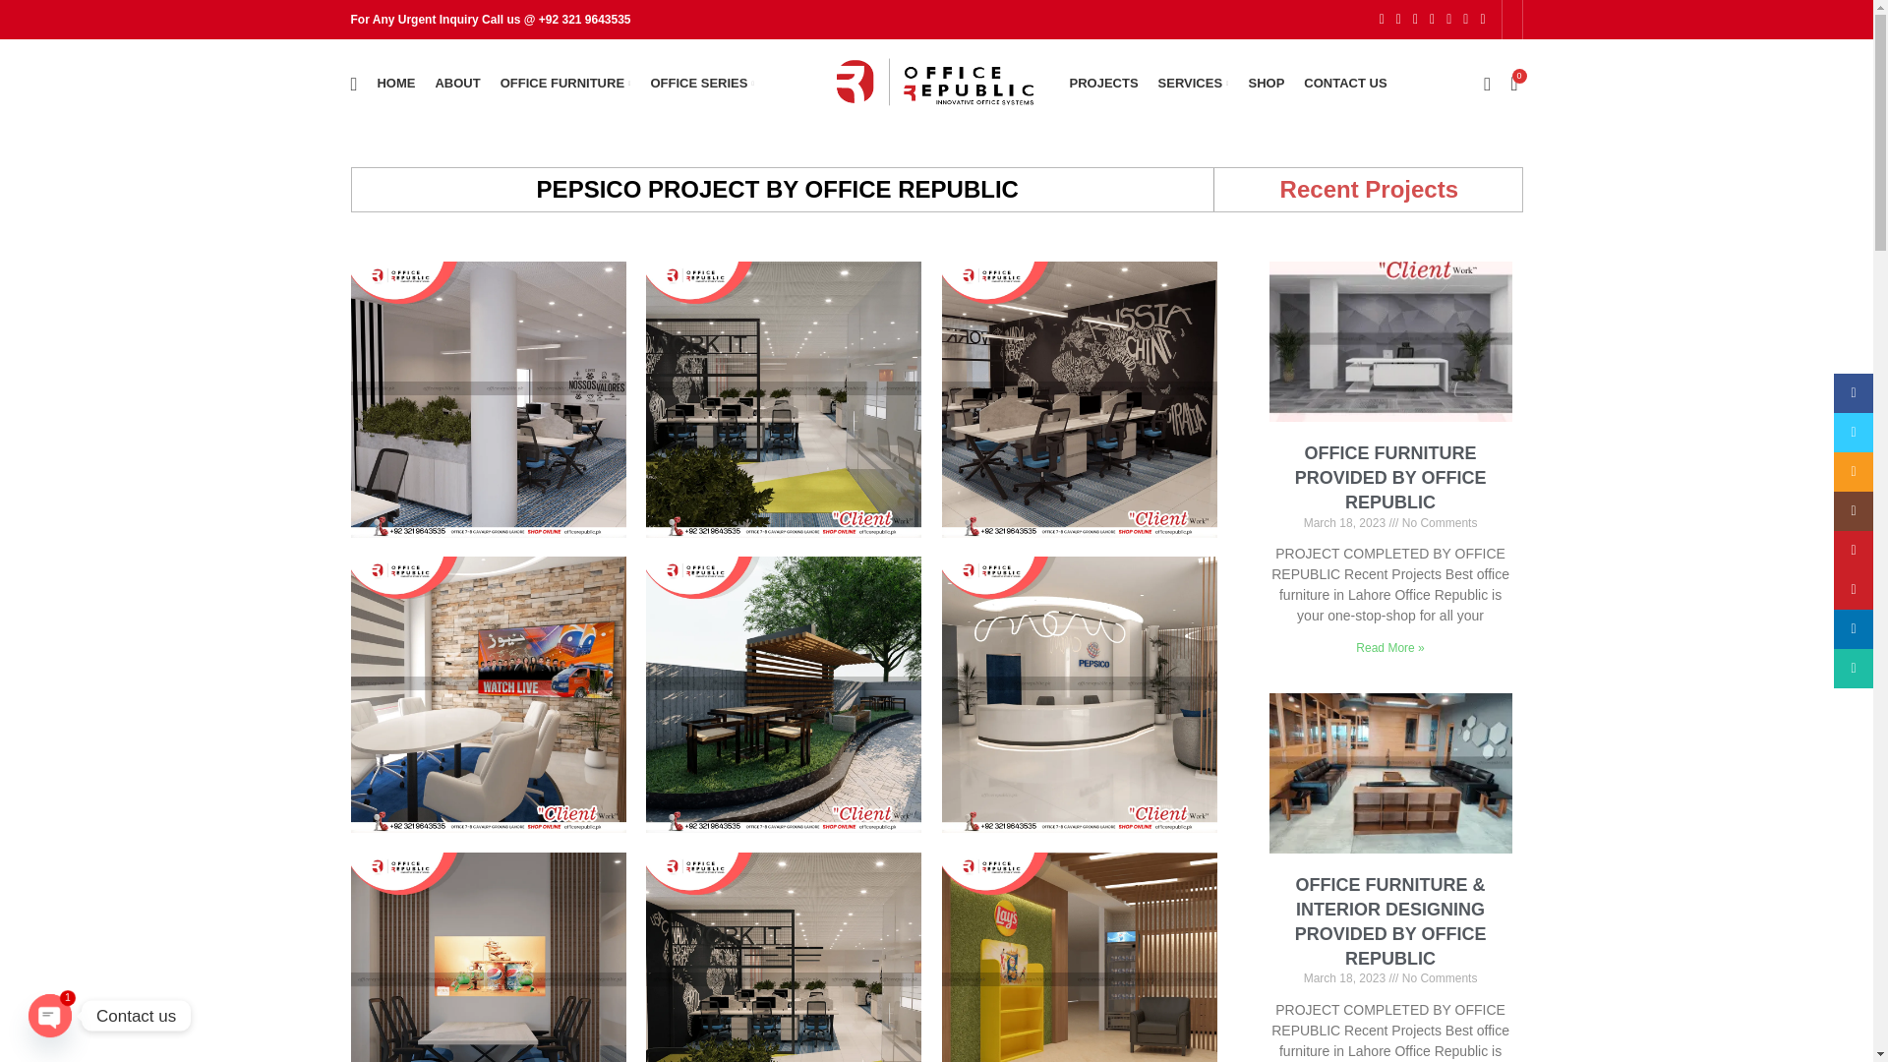  Describe the element at coordinates (456, 83) in the screenshot. I see `ABOUT` at that location.